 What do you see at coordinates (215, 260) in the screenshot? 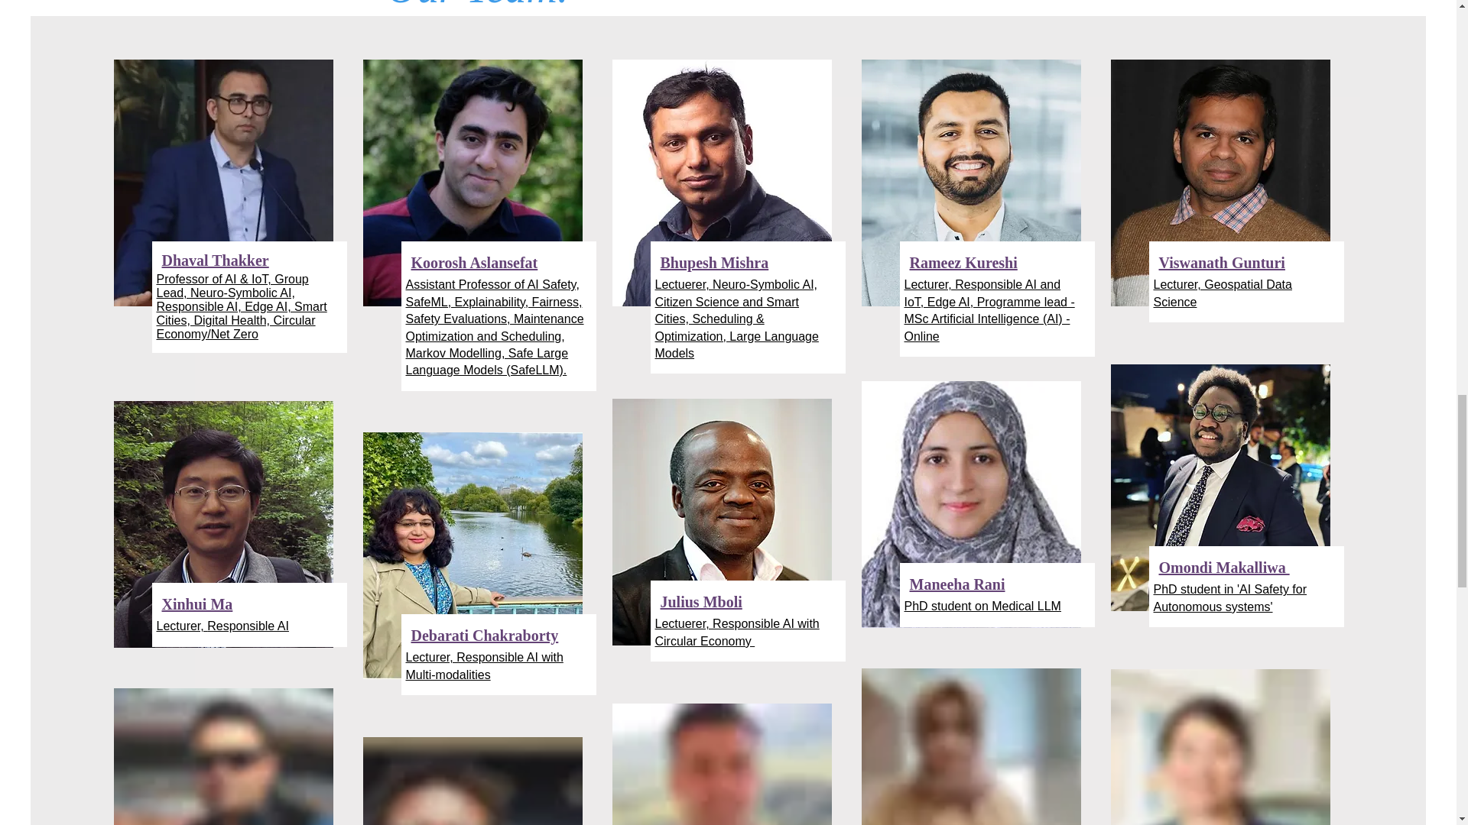
I see `Dhaval Thakker` at bounding box center [215, 260].